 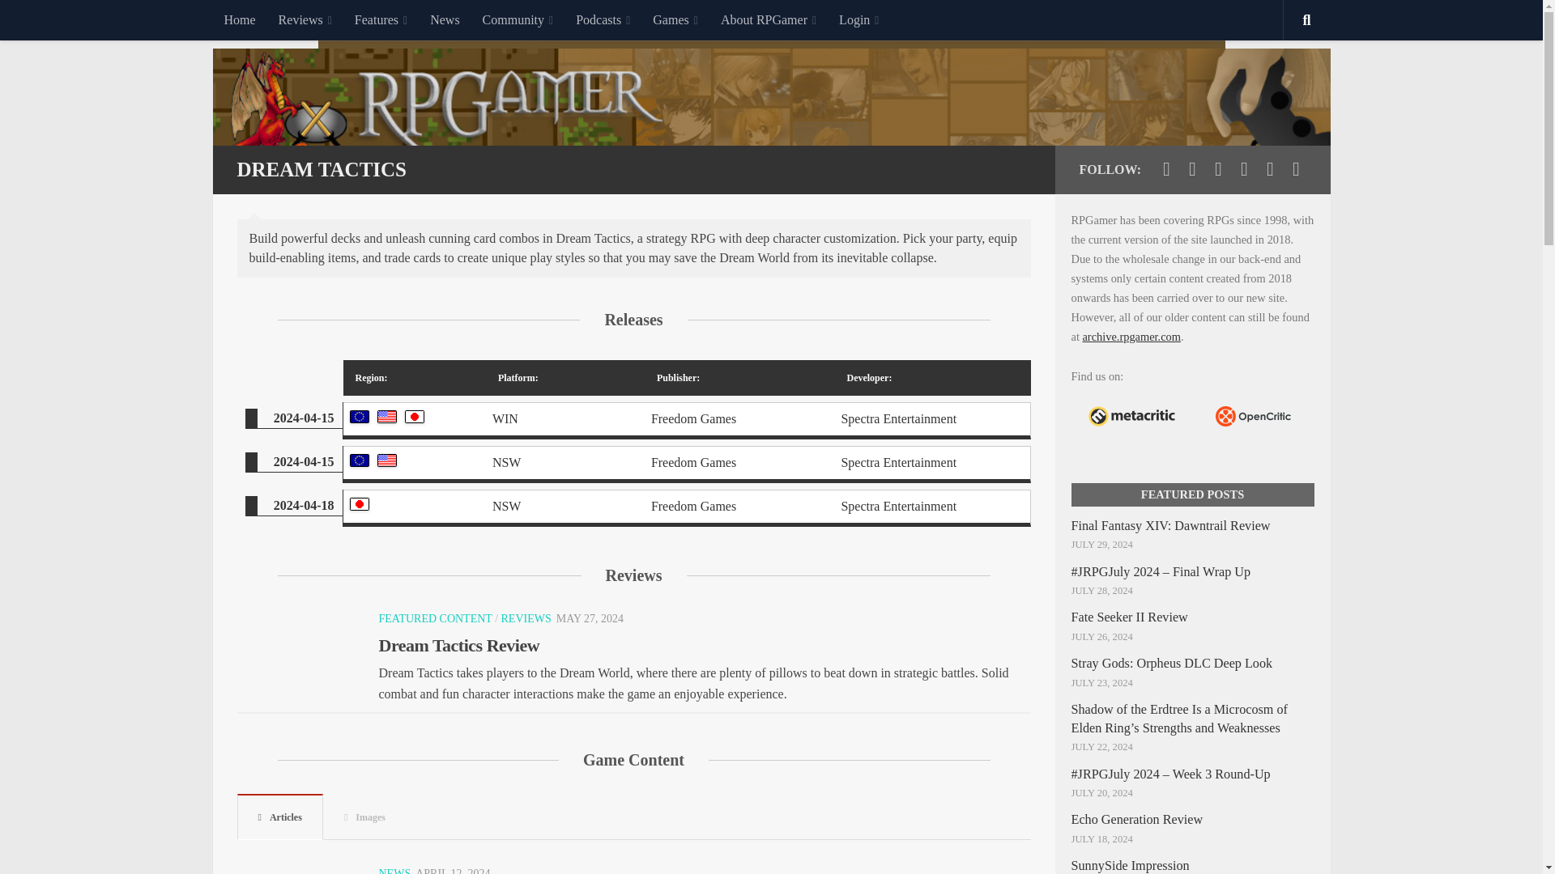 What do you see at coordinates (1244, 168) in the screenshot?
I see `Follow us on Twitch` at bounding box center [1244, 168].